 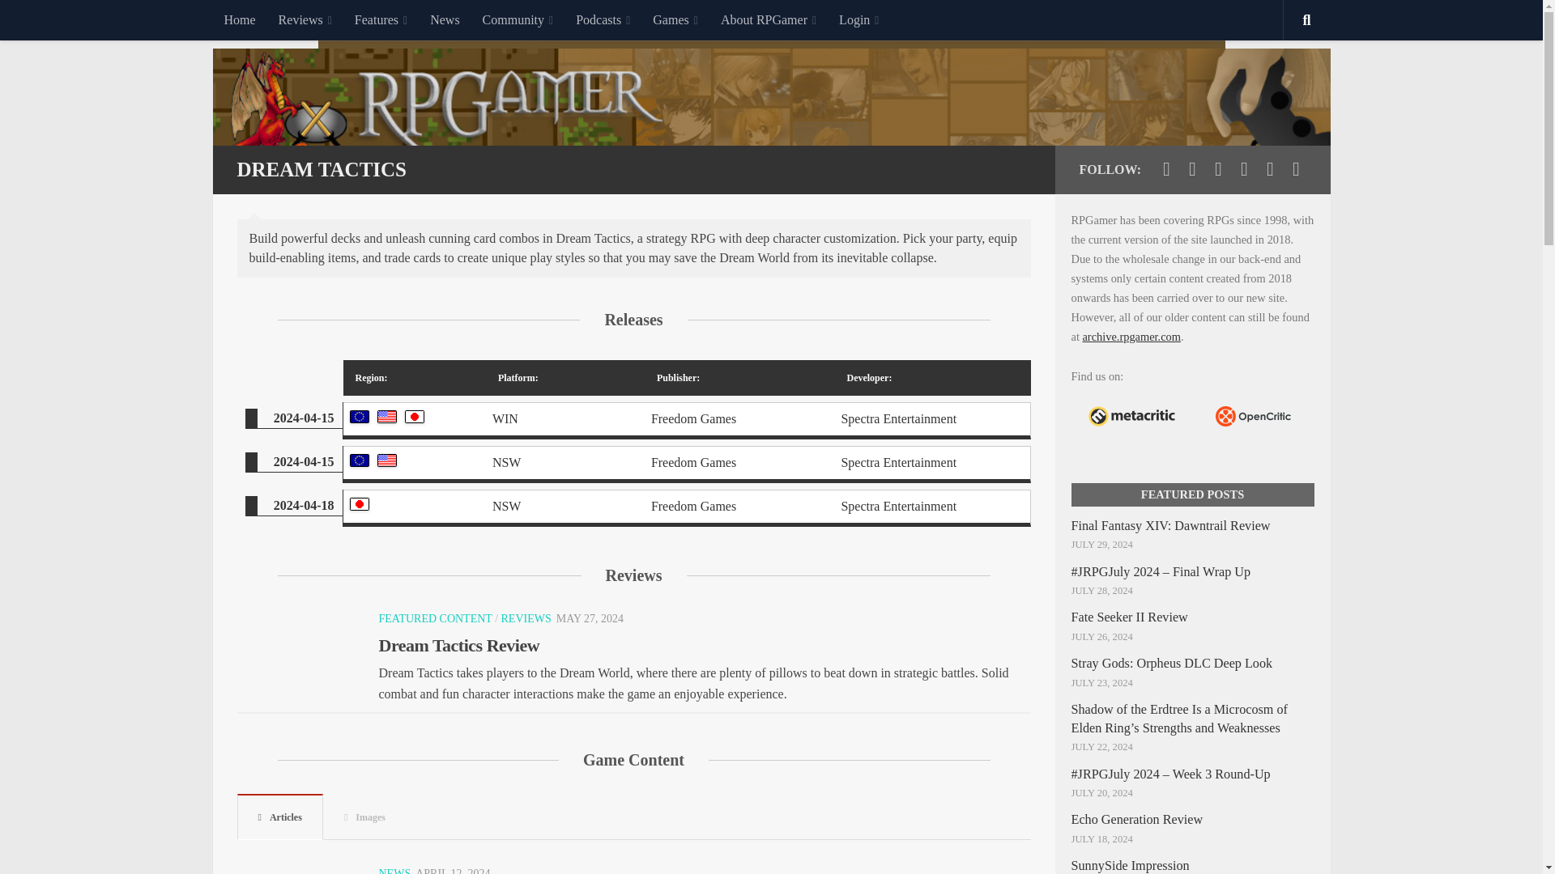 What do you see at coordinates (1244, 168) in the screenshot?
I see `Follow us on Twitch` at bounding box center [1244, 168].